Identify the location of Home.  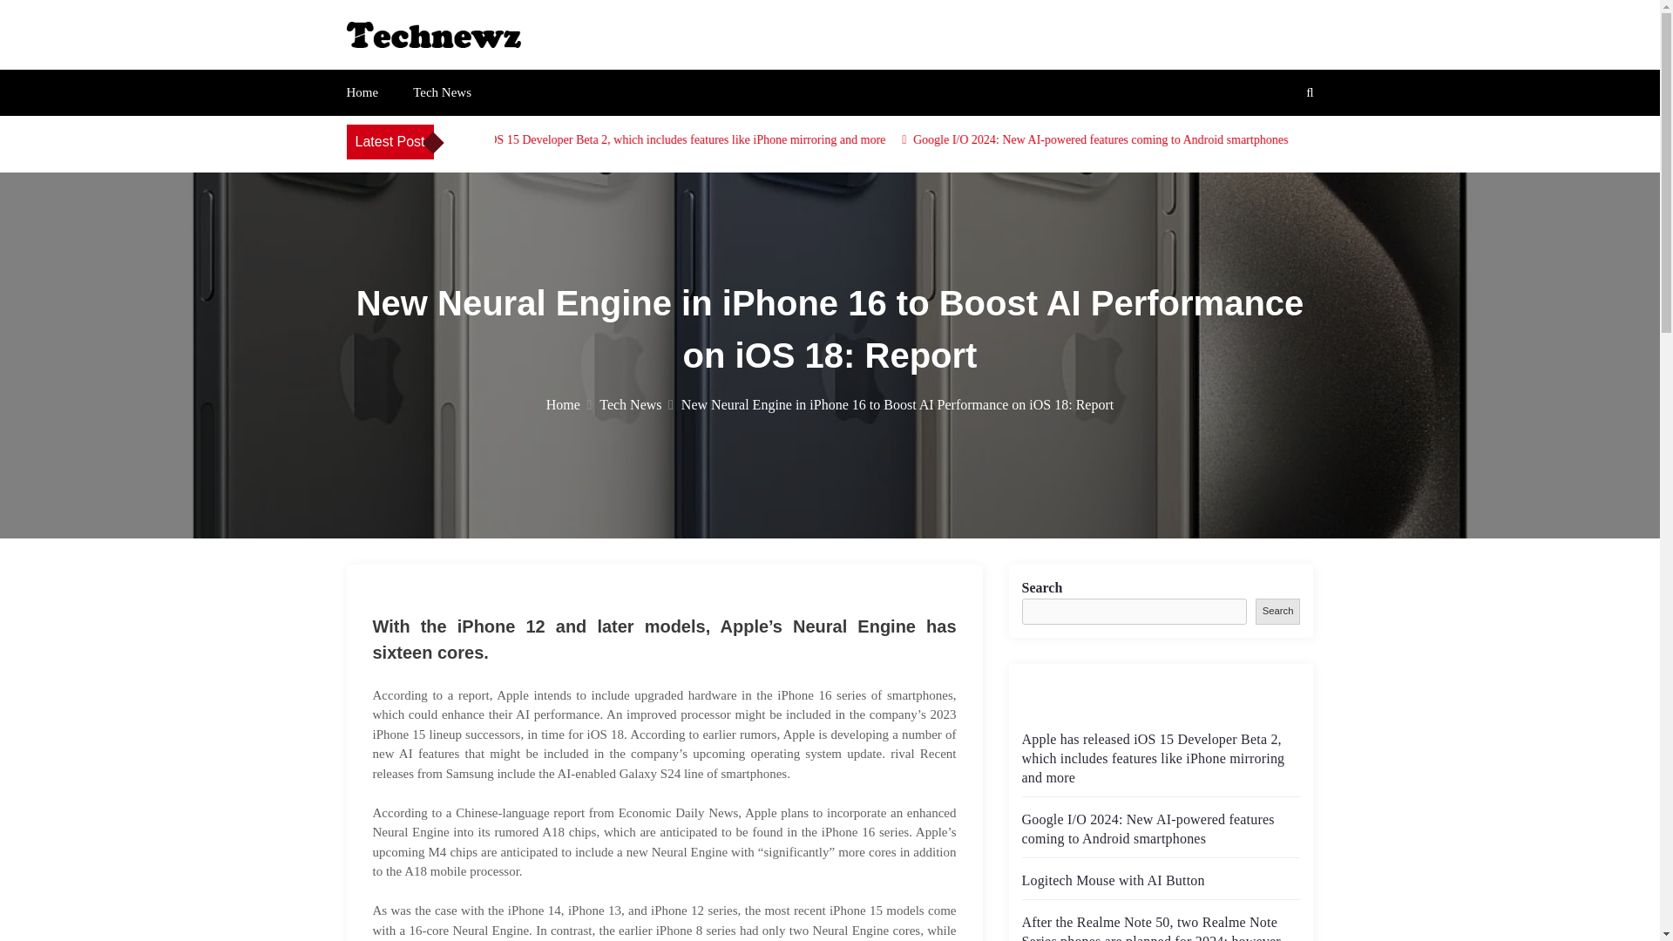
(569, 404).